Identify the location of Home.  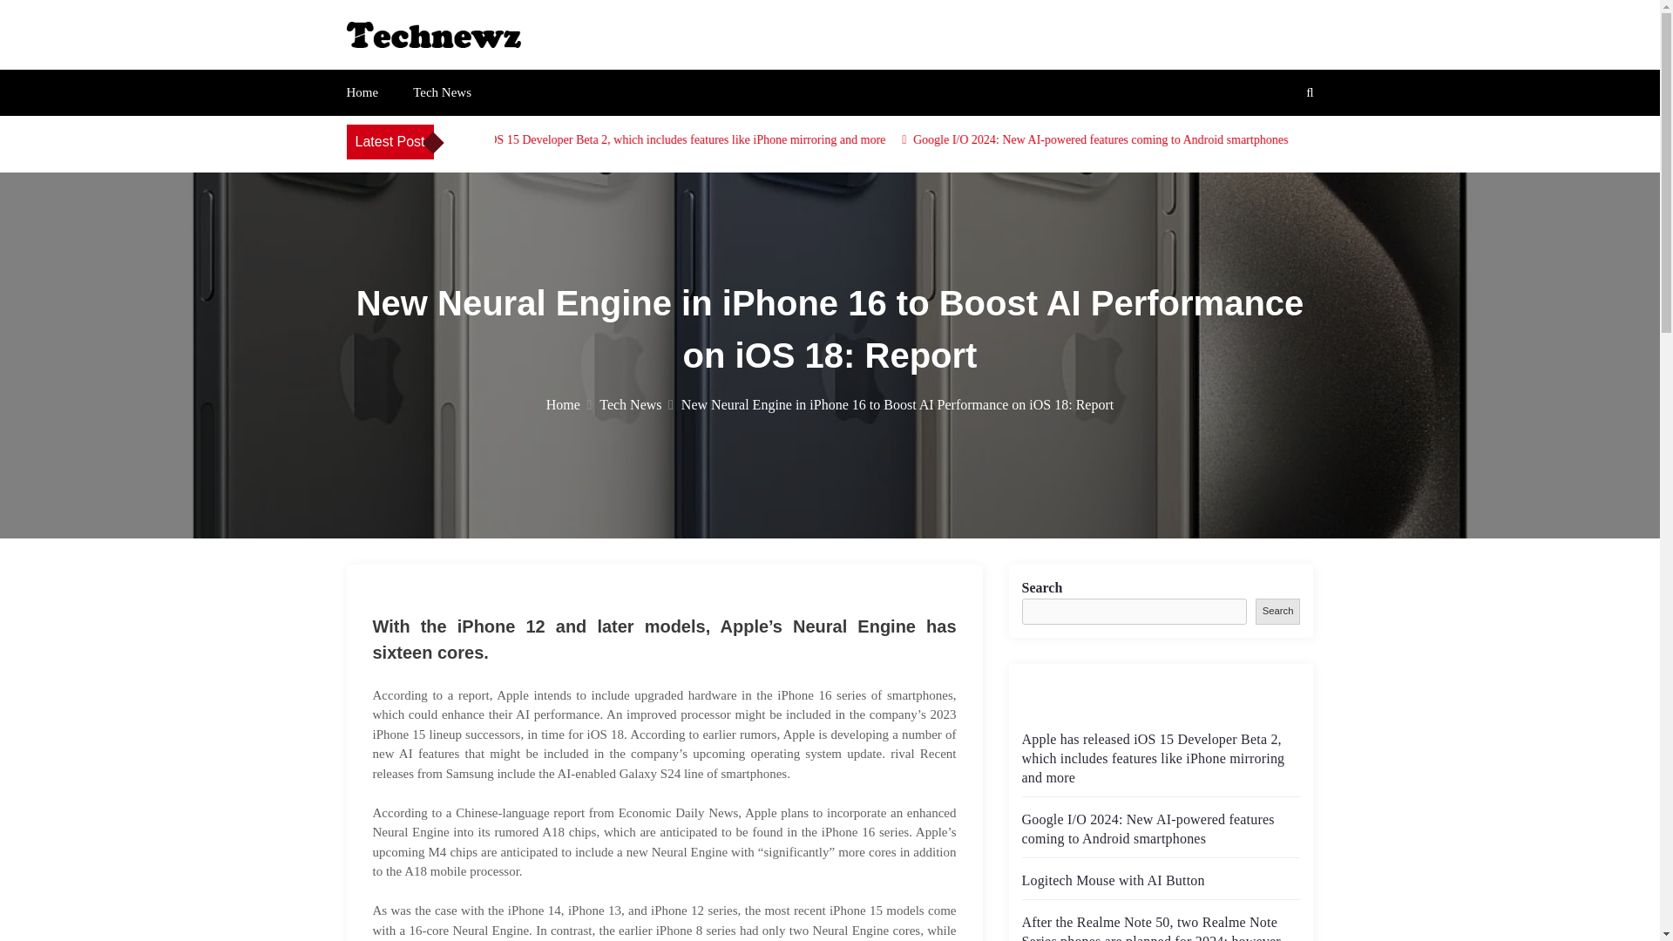
(569, 404).